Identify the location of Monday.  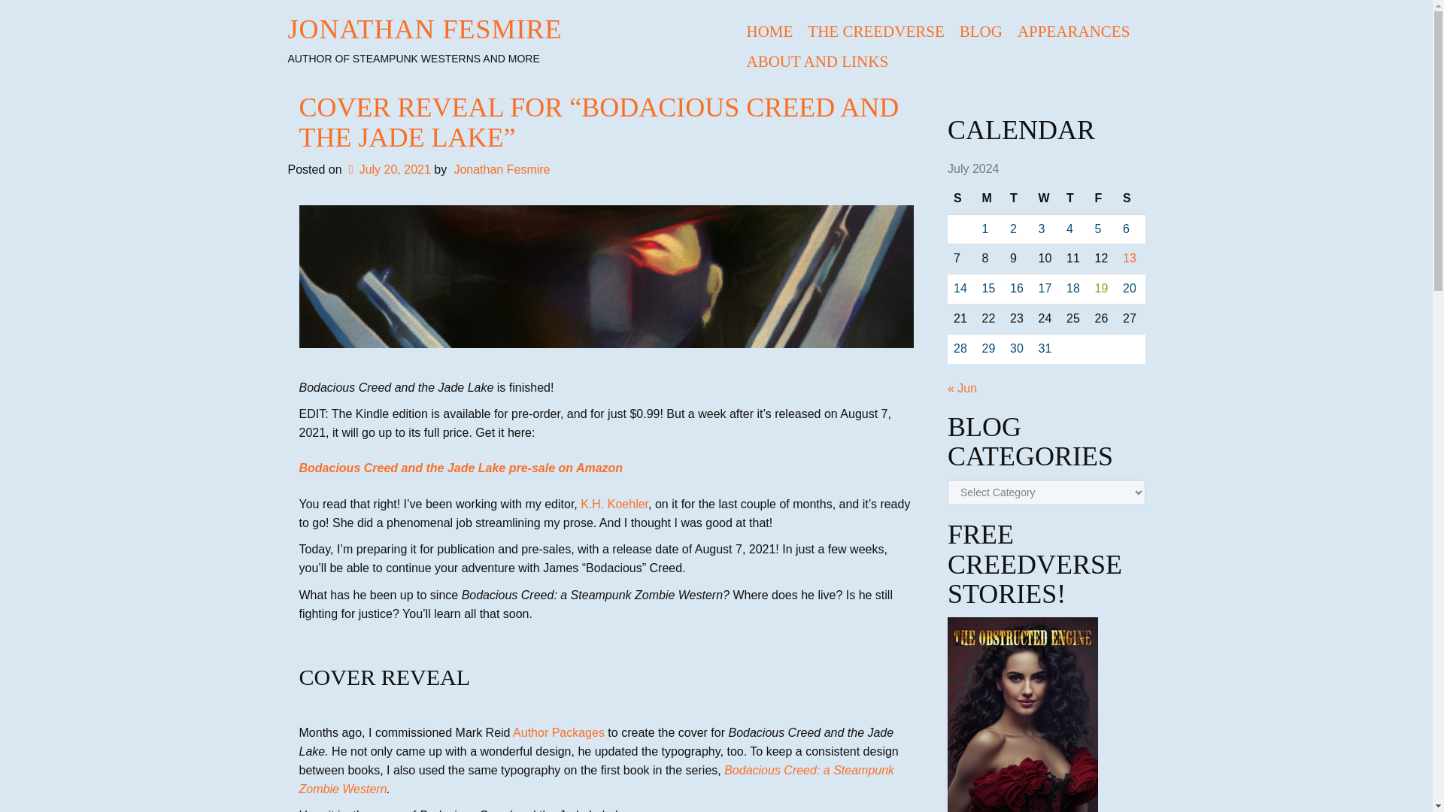
(990, 199).